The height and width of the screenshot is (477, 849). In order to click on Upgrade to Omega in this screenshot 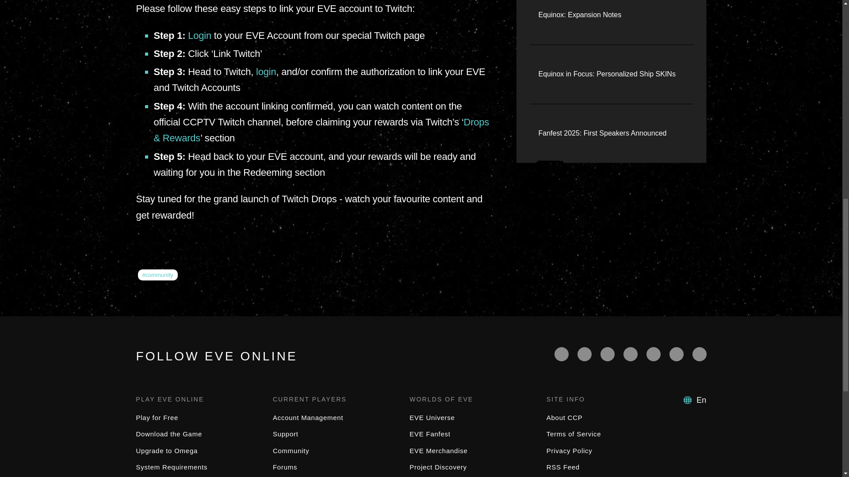, I will do `click(167, 450)`.